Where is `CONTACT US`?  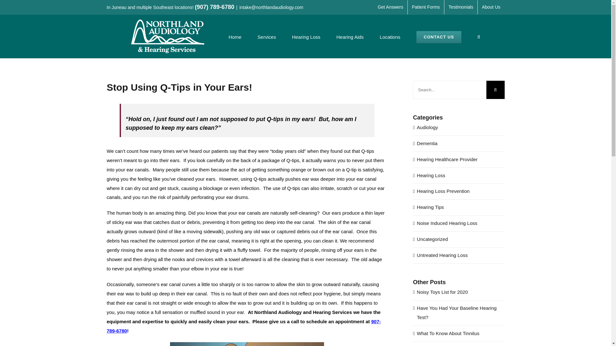 CONTACT US is located at coordinates (439, 36).